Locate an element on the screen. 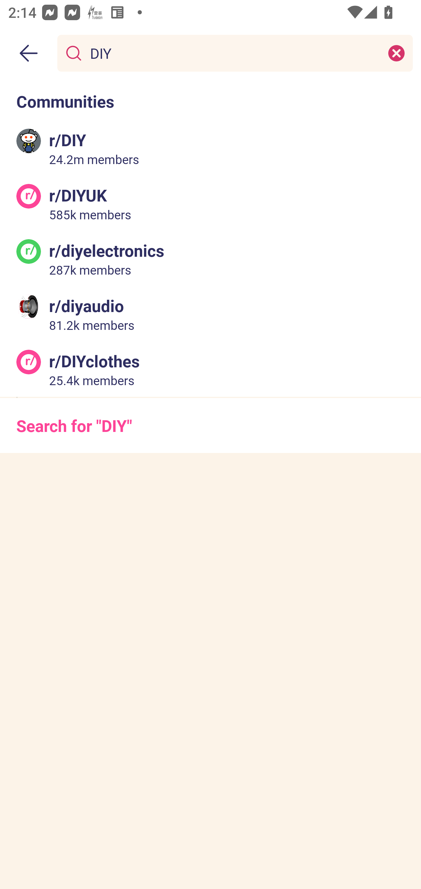 Image resolution: width=421 pixels, height=889 pixels. Search for "DIY" is located at coordinates (210, 426).